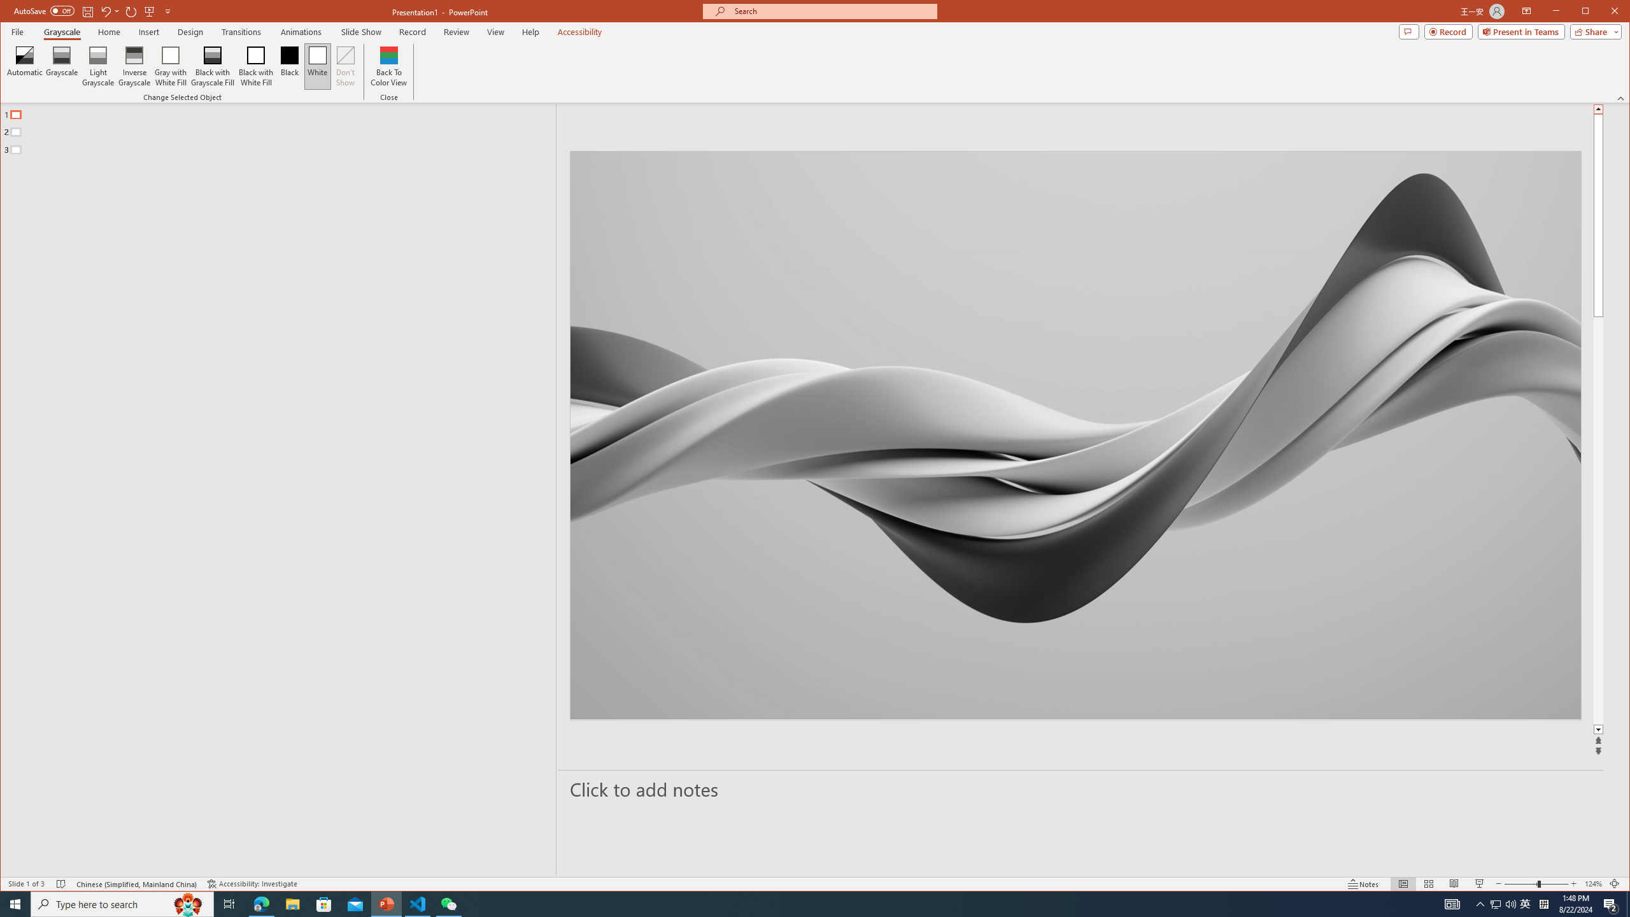 The height and width of the screenshot is (917, 1630). What do you see at coordinates (317, 66) in the screenshot?
I see `White` at bounding box center [317, 66].